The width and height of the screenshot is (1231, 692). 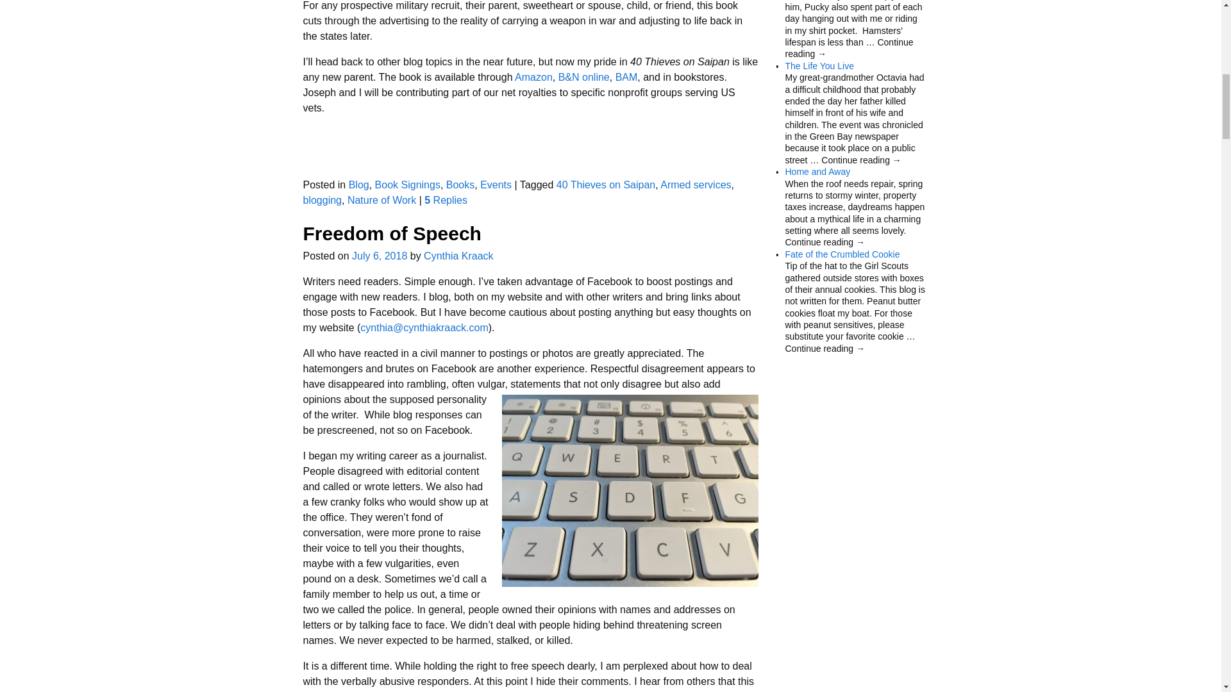 What do you see at coordinates (626, 77) in the screenshot?
I see `BAM` at bounding box center [626, 77].